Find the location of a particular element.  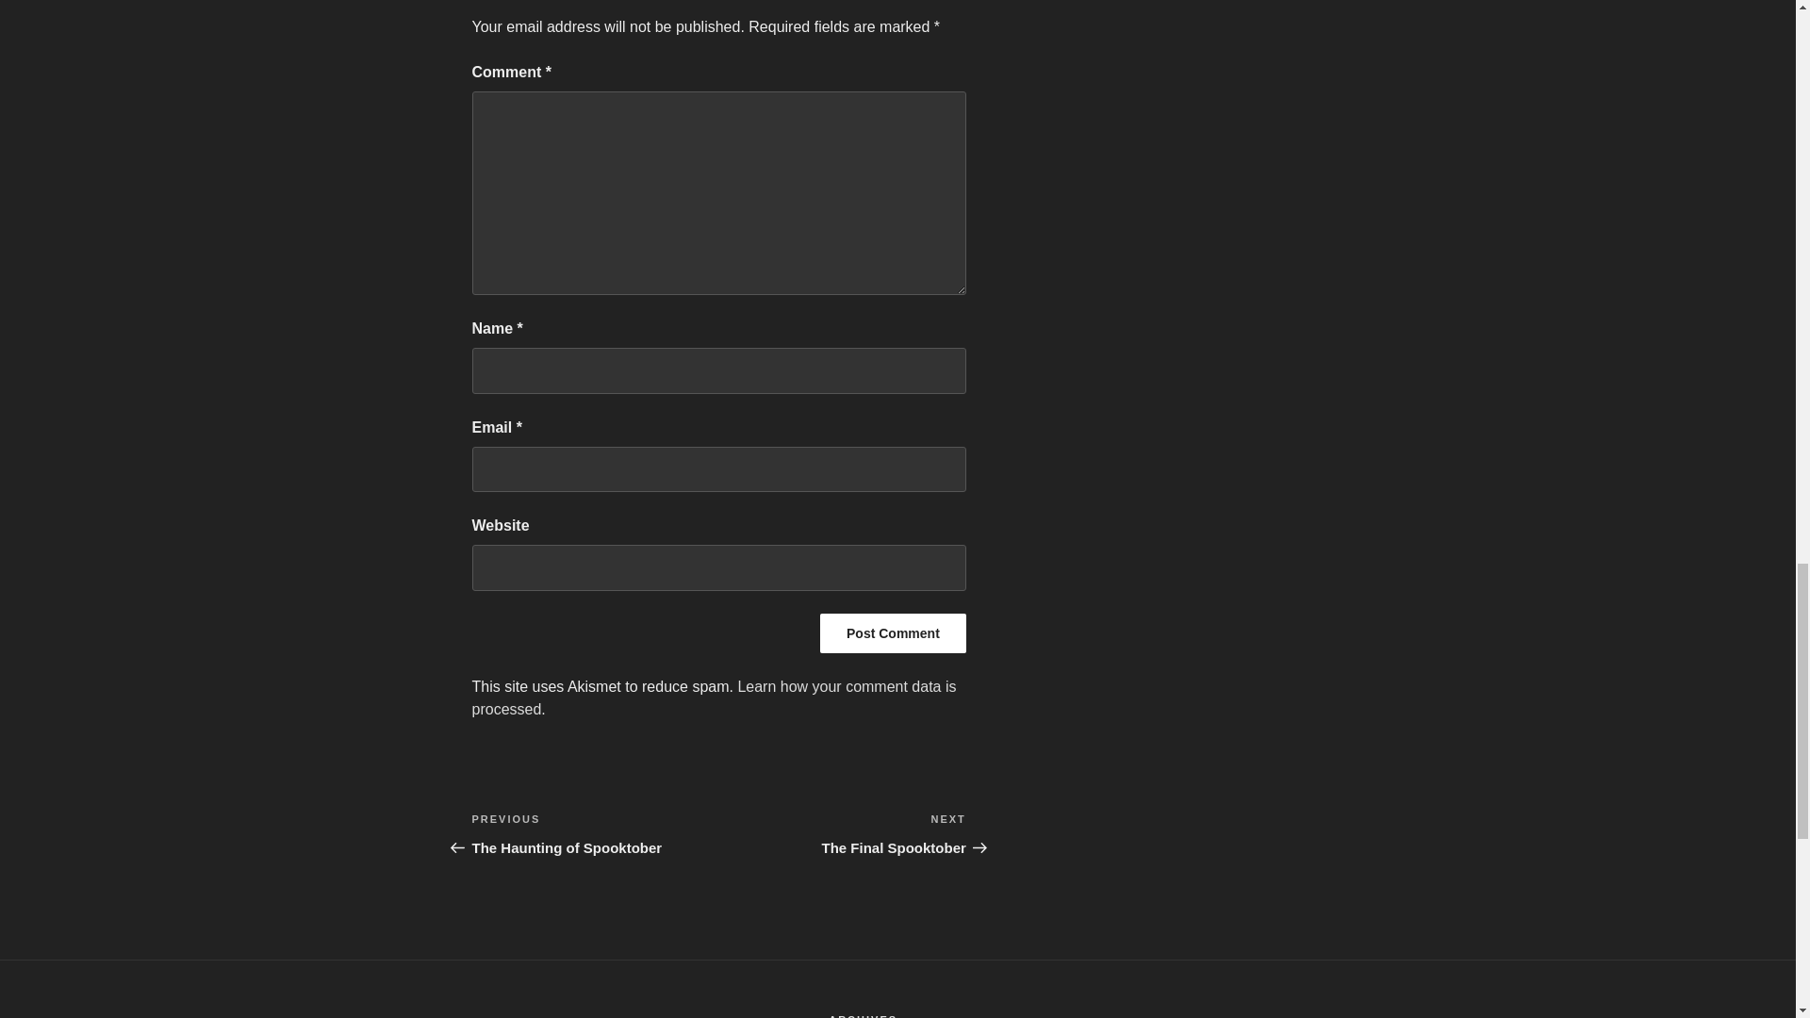

Learn how your comment data is processed is located at coordinates (713, 698).